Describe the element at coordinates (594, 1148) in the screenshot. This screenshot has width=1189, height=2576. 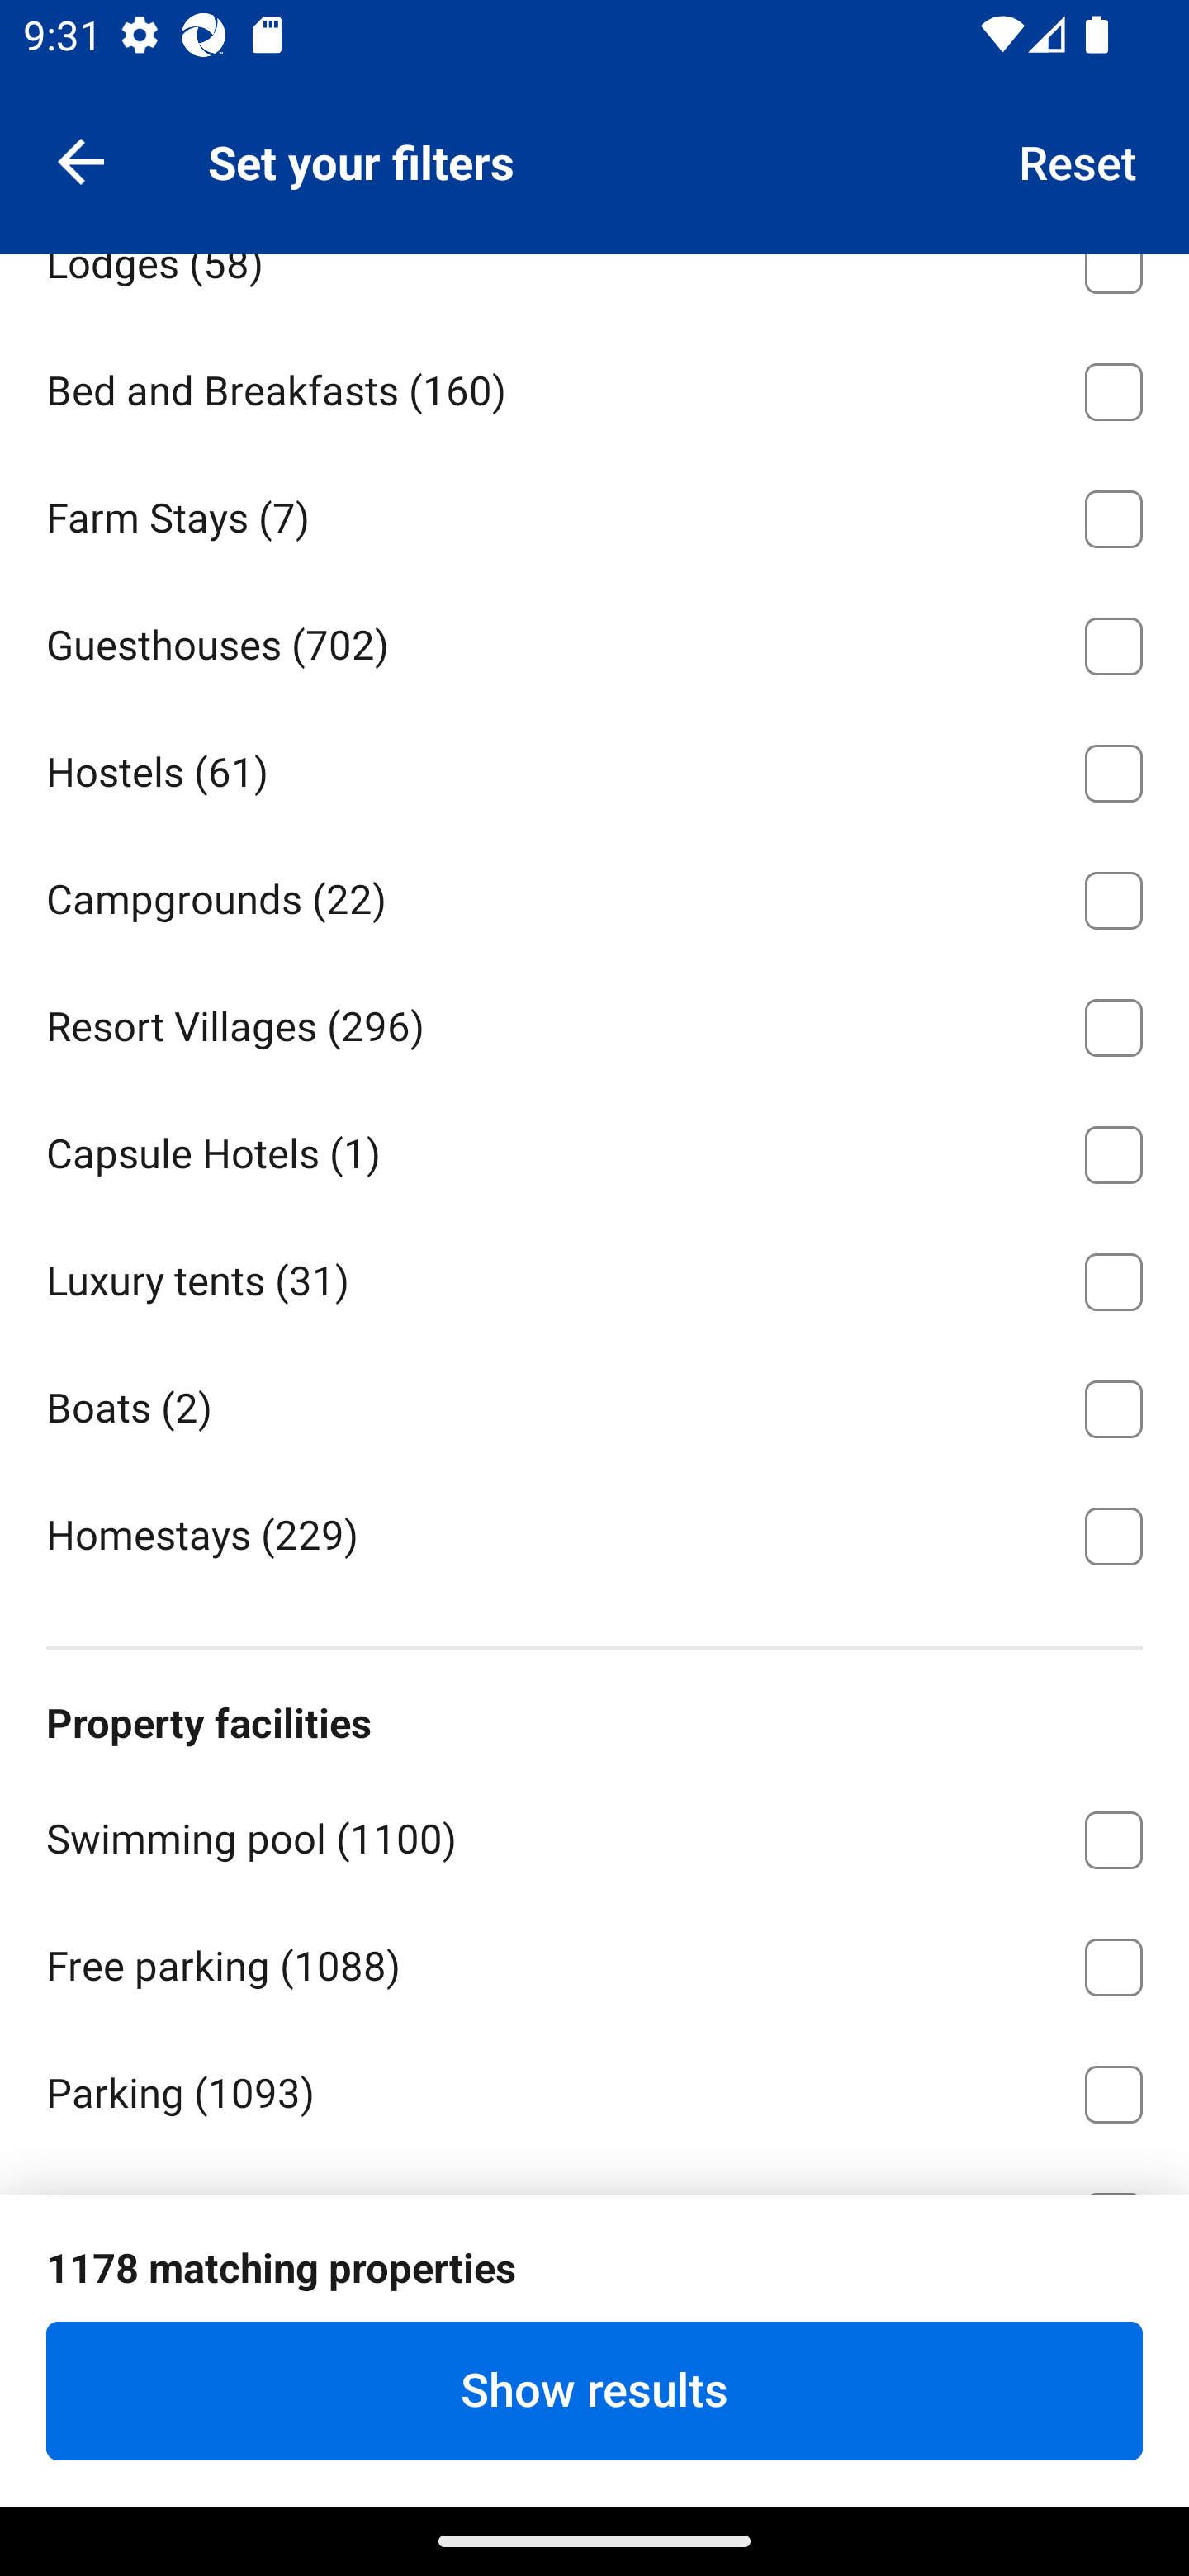
I see `Capsule Hotels ⁦(1)` at that location.